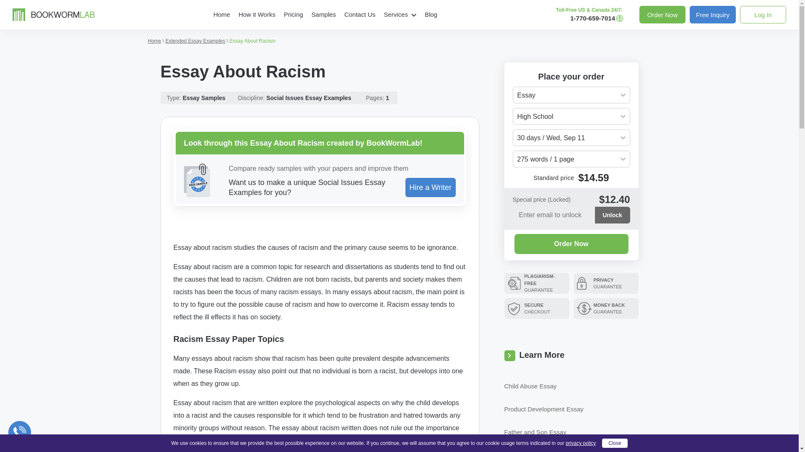  Describe the element at coordinates (359, 14) in the screenshot. I see `Contact Us` at that location.